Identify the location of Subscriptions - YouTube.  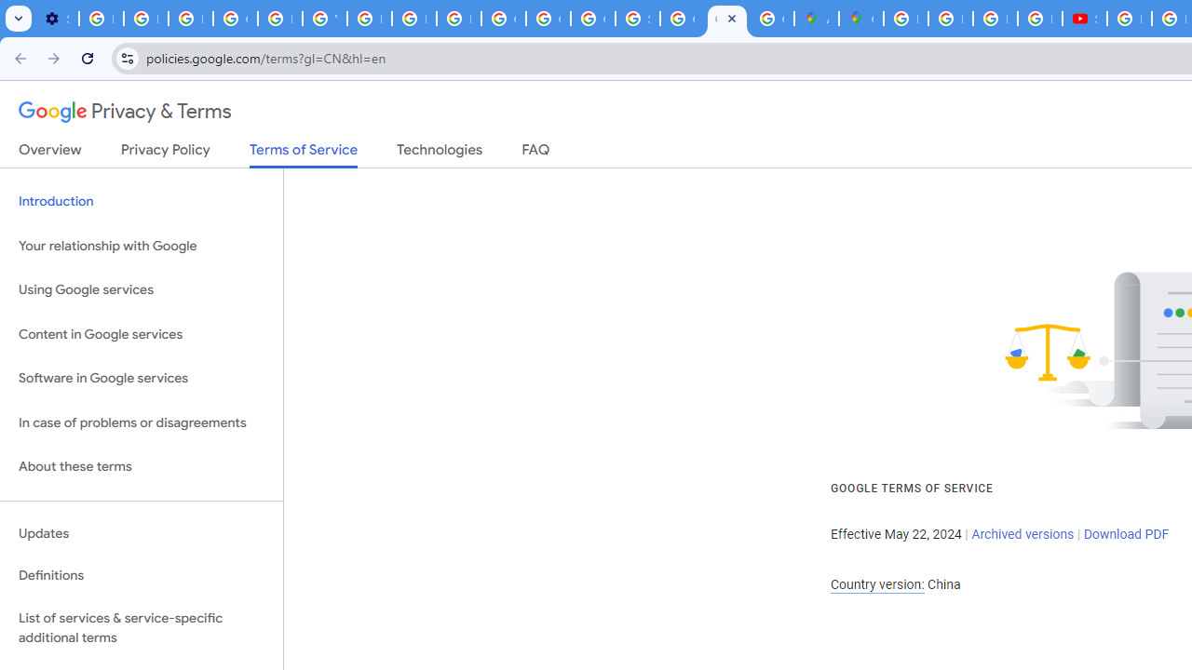
(1084, 19).